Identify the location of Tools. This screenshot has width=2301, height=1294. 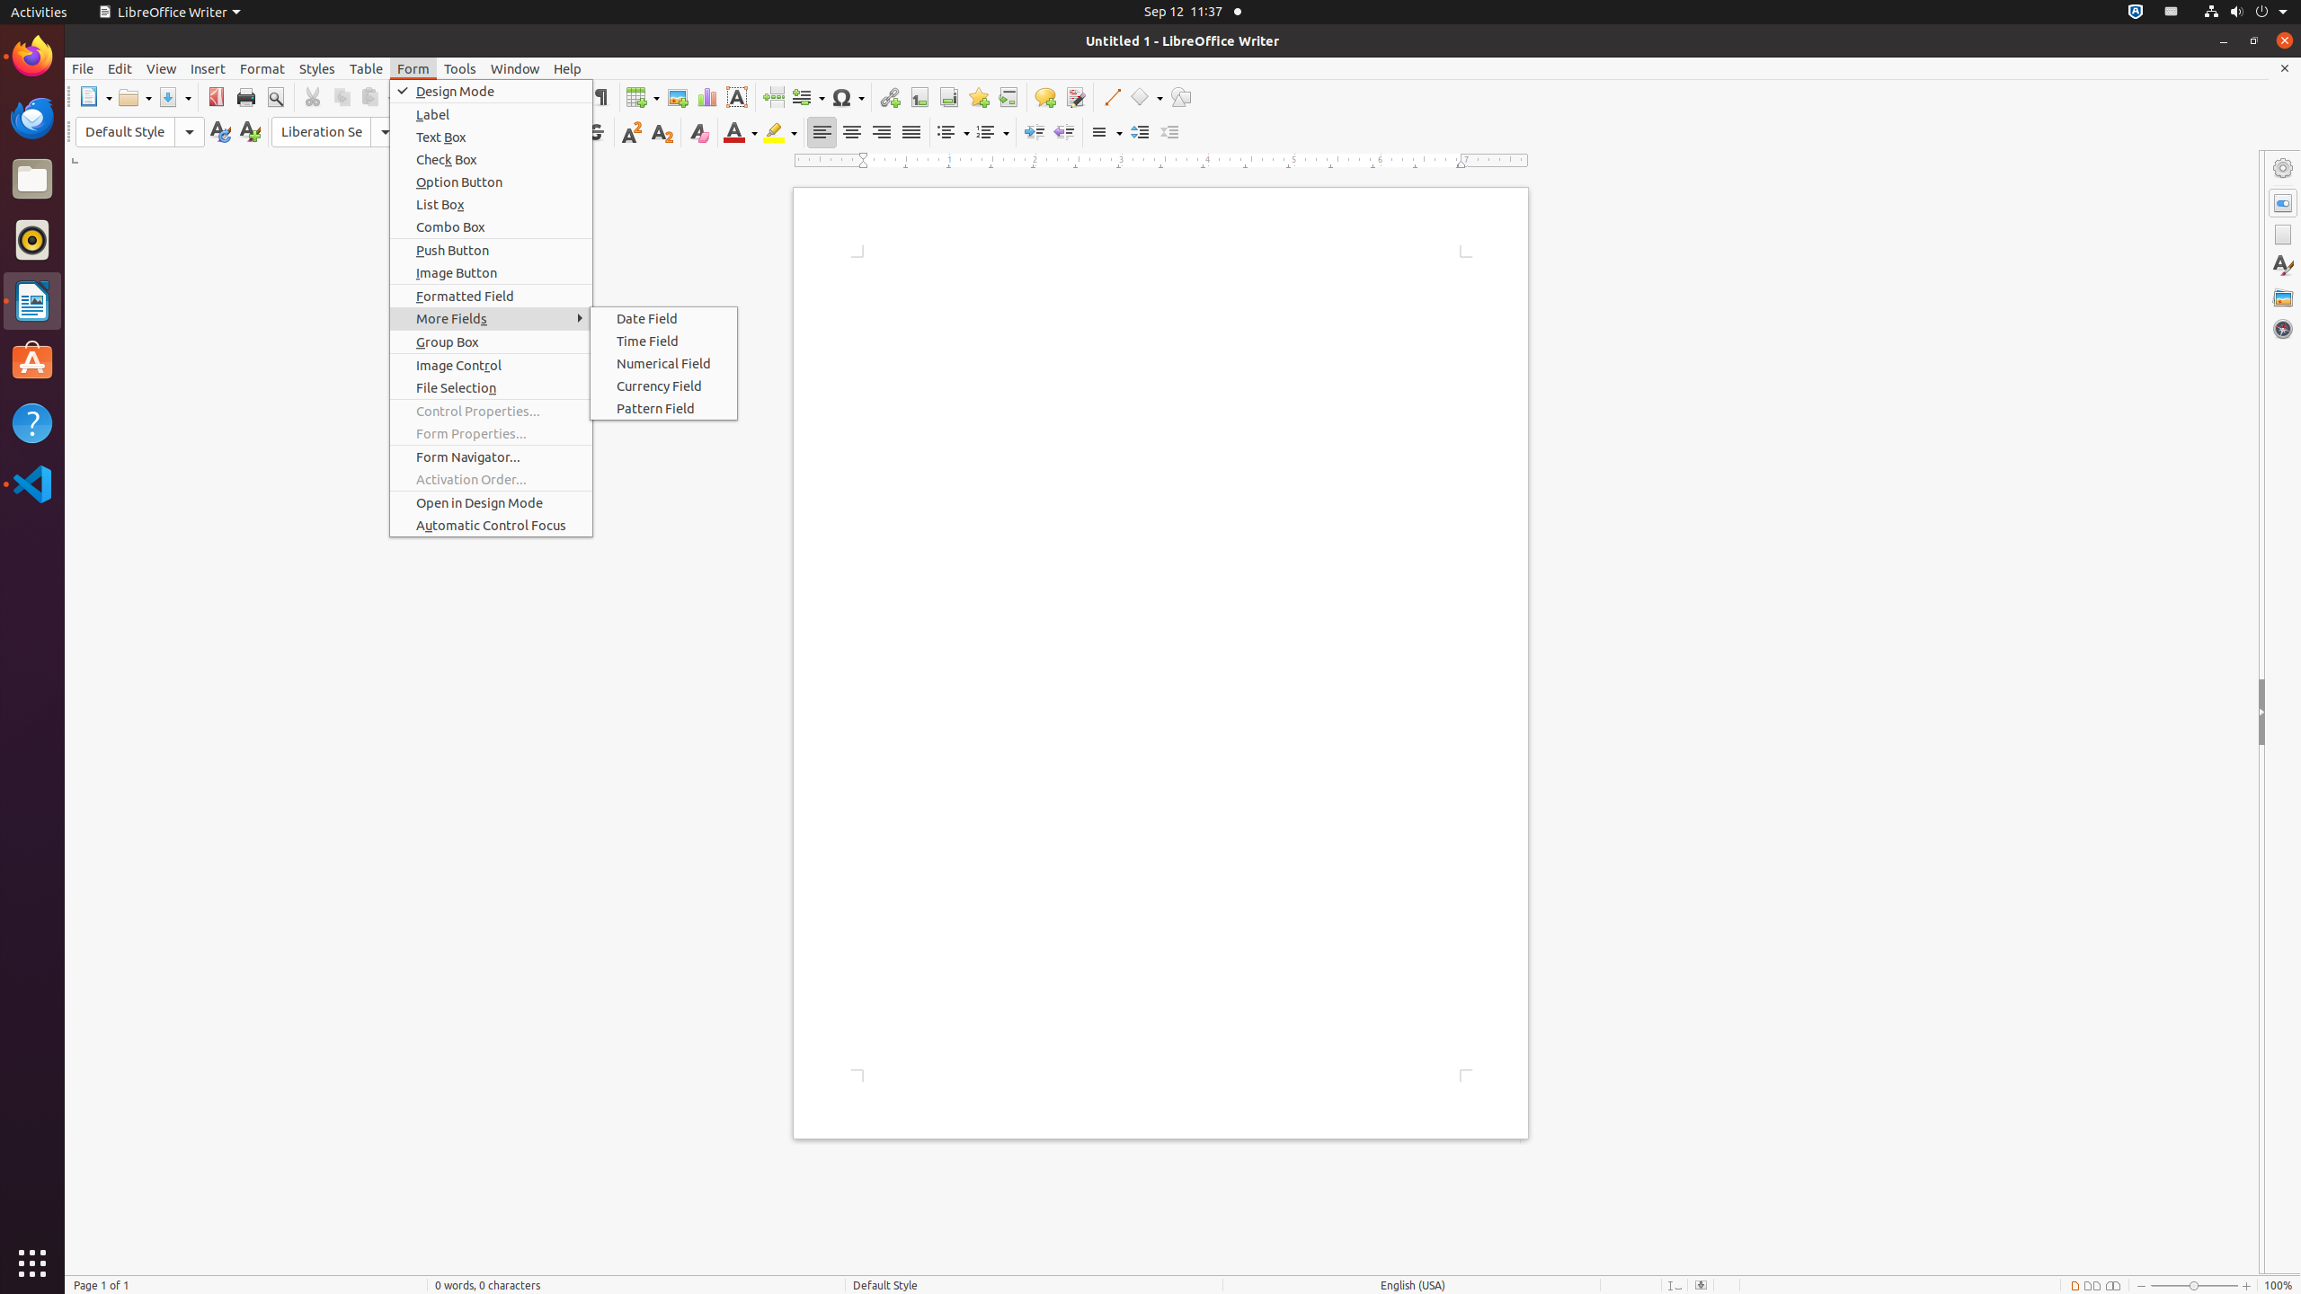
(460, 68).